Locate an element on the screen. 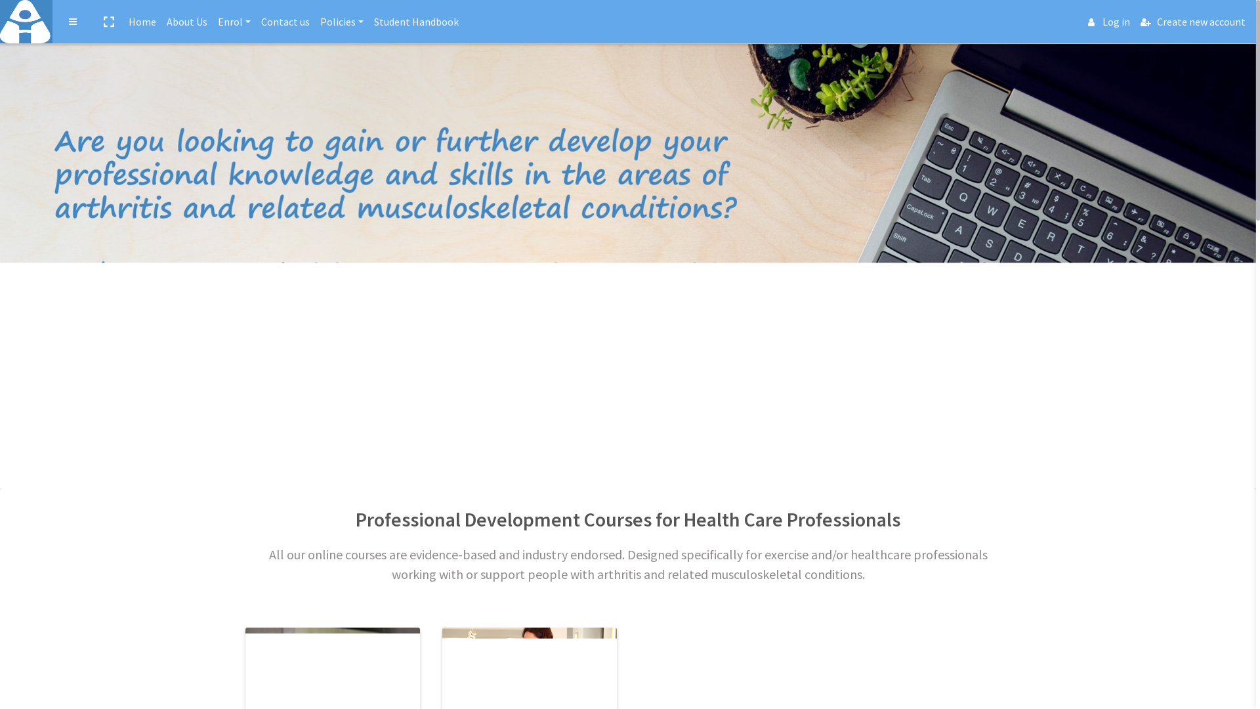 Image resolution: width=1260 pixels, height=709 pixels. About Us is located at coordinates (186, 22).